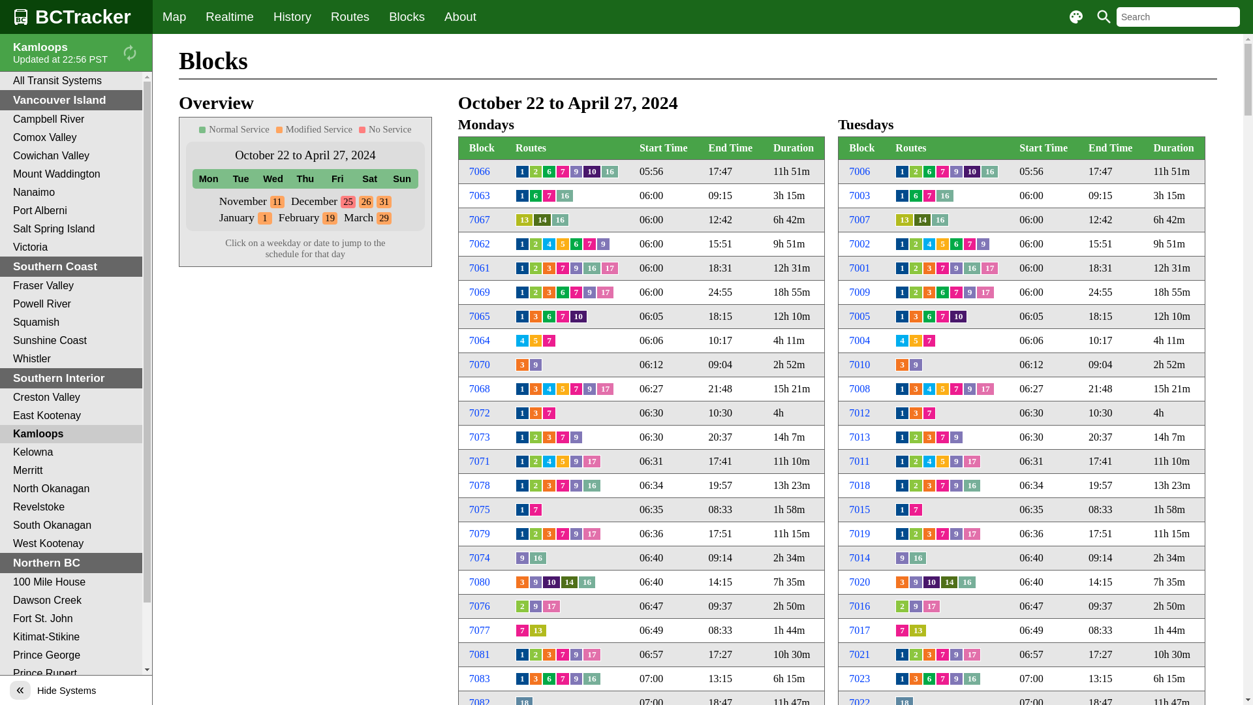 This screenshot has height=705, width=1253. I want to click on 7019, so click(859, 534).